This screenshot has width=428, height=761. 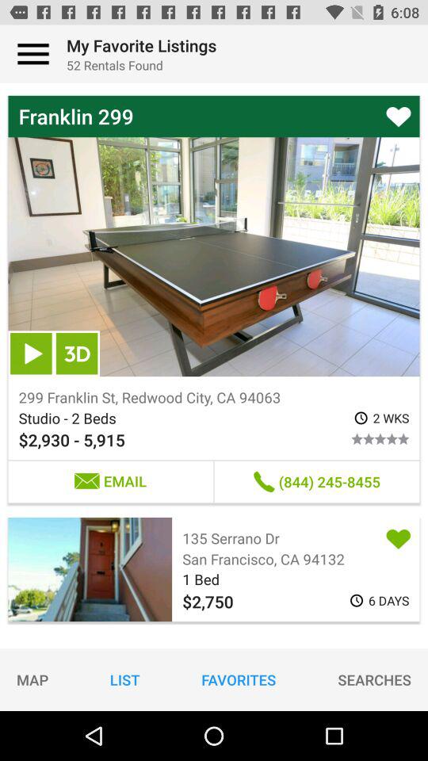 I want to click on click the searches, so click(x=374, y=679).